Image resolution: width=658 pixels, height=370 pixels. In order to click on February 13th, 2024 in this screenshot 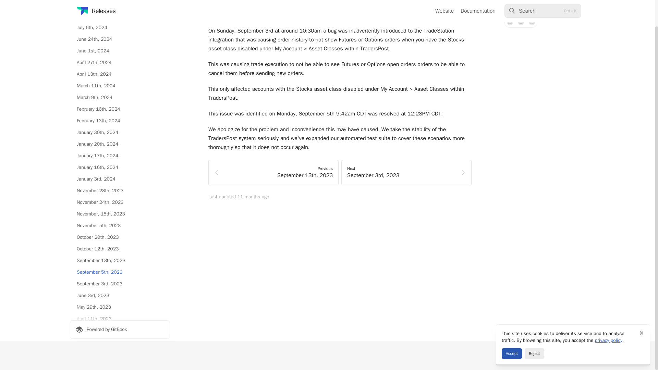, I will do `click(120, 121)`.